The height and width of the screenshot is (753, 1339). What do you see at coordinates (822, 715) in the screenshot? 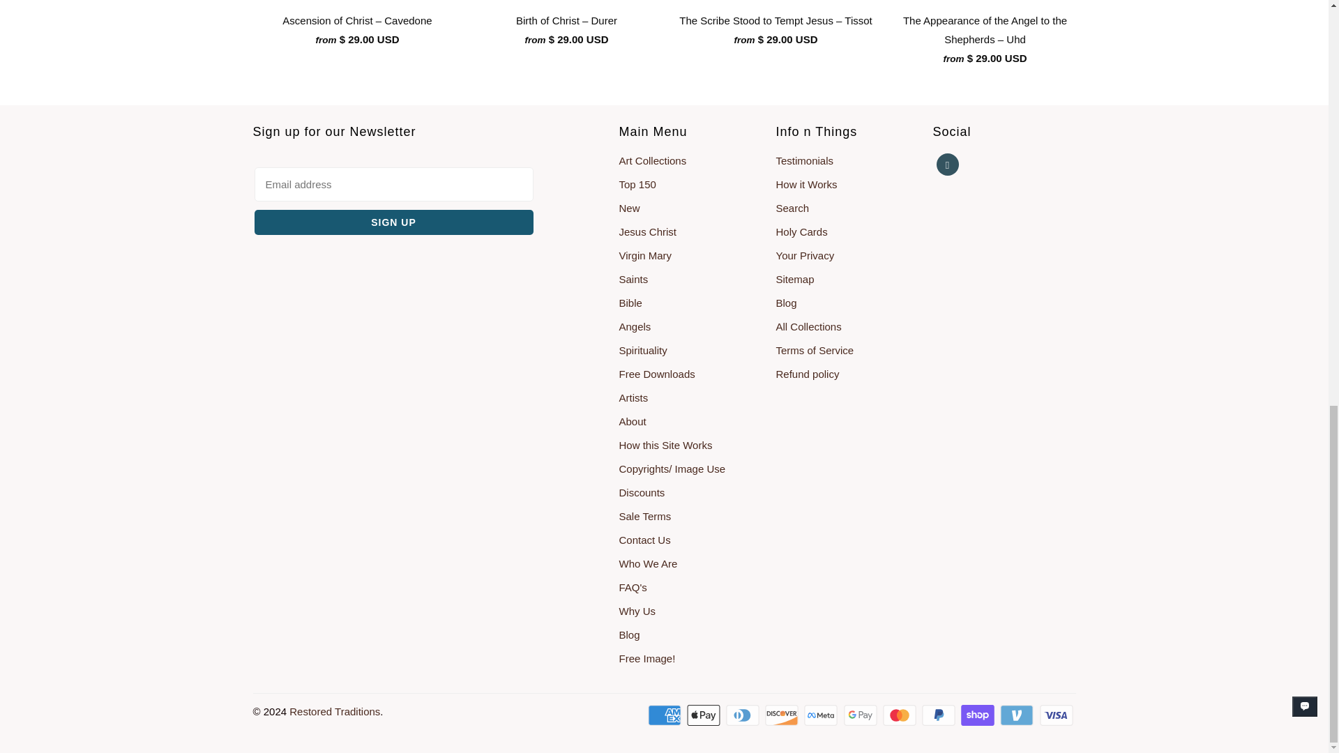
I see `Meta Pay` at bounding box center [822, 715].